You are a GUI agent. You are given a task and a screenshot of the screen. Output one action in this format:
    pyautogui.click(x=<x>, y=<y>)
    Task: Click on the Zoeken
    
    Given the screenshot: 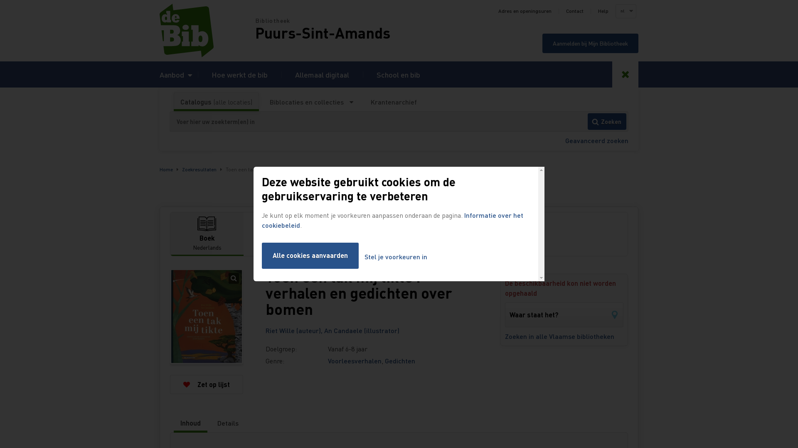 What is the action you would take?
    pyautogui.click(x=607, y=122)
    